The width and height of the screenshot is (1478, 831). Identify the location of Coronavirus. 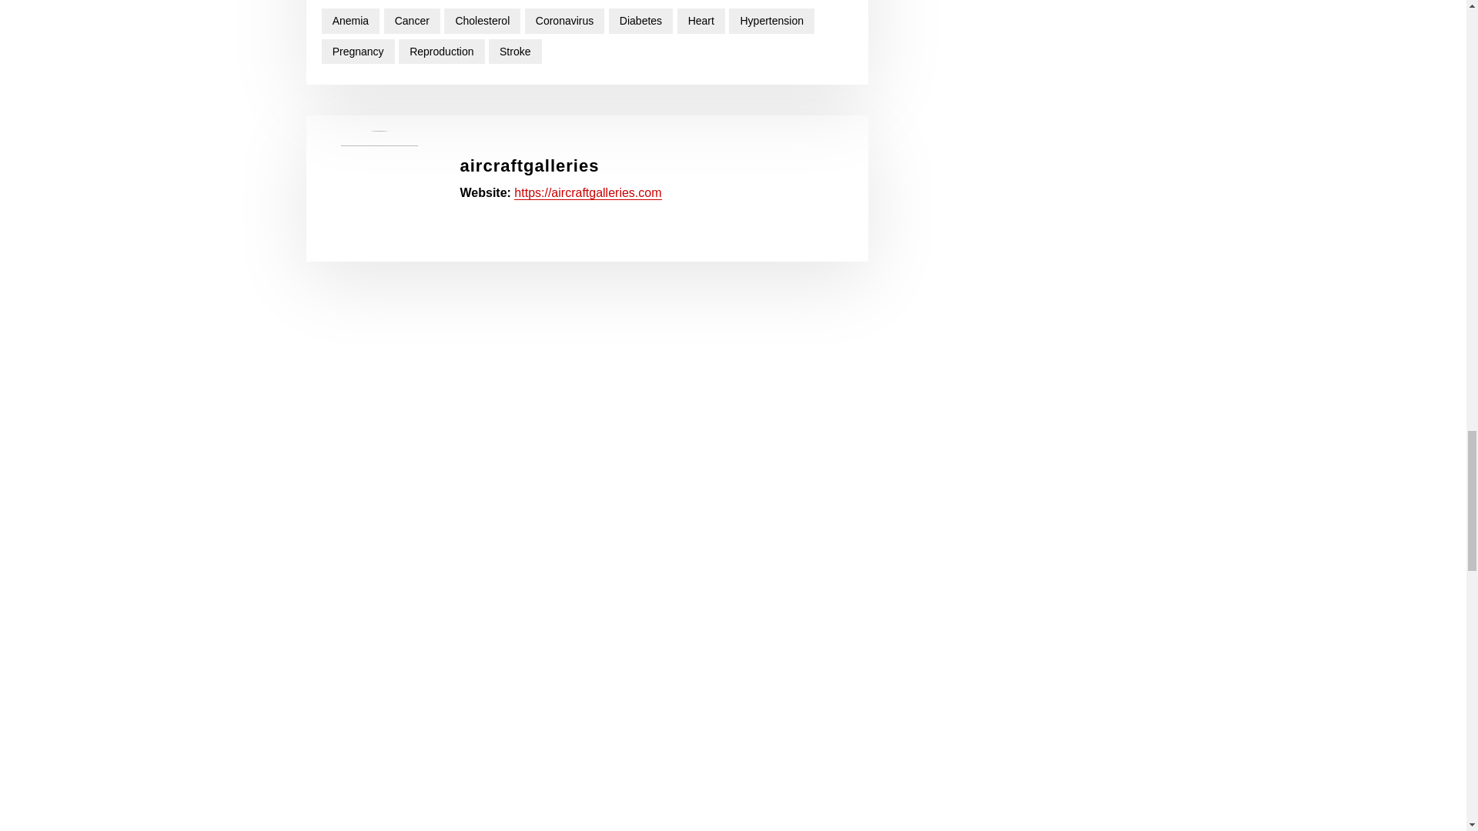
(564, 21).